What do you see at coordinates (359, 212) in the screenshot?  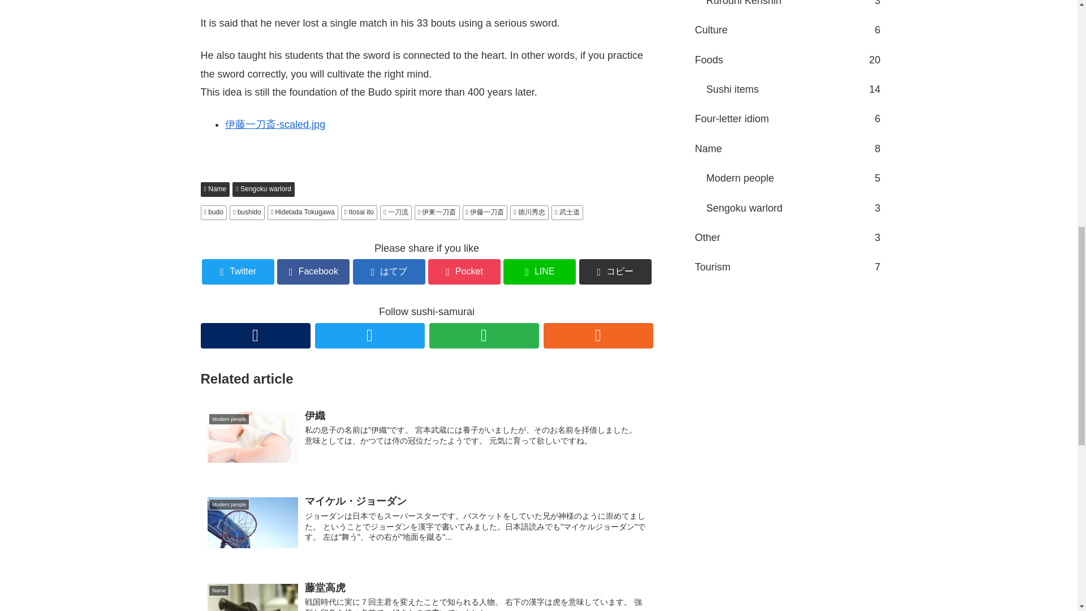 I see `Itosai ito` at bounding box center [359, 212].